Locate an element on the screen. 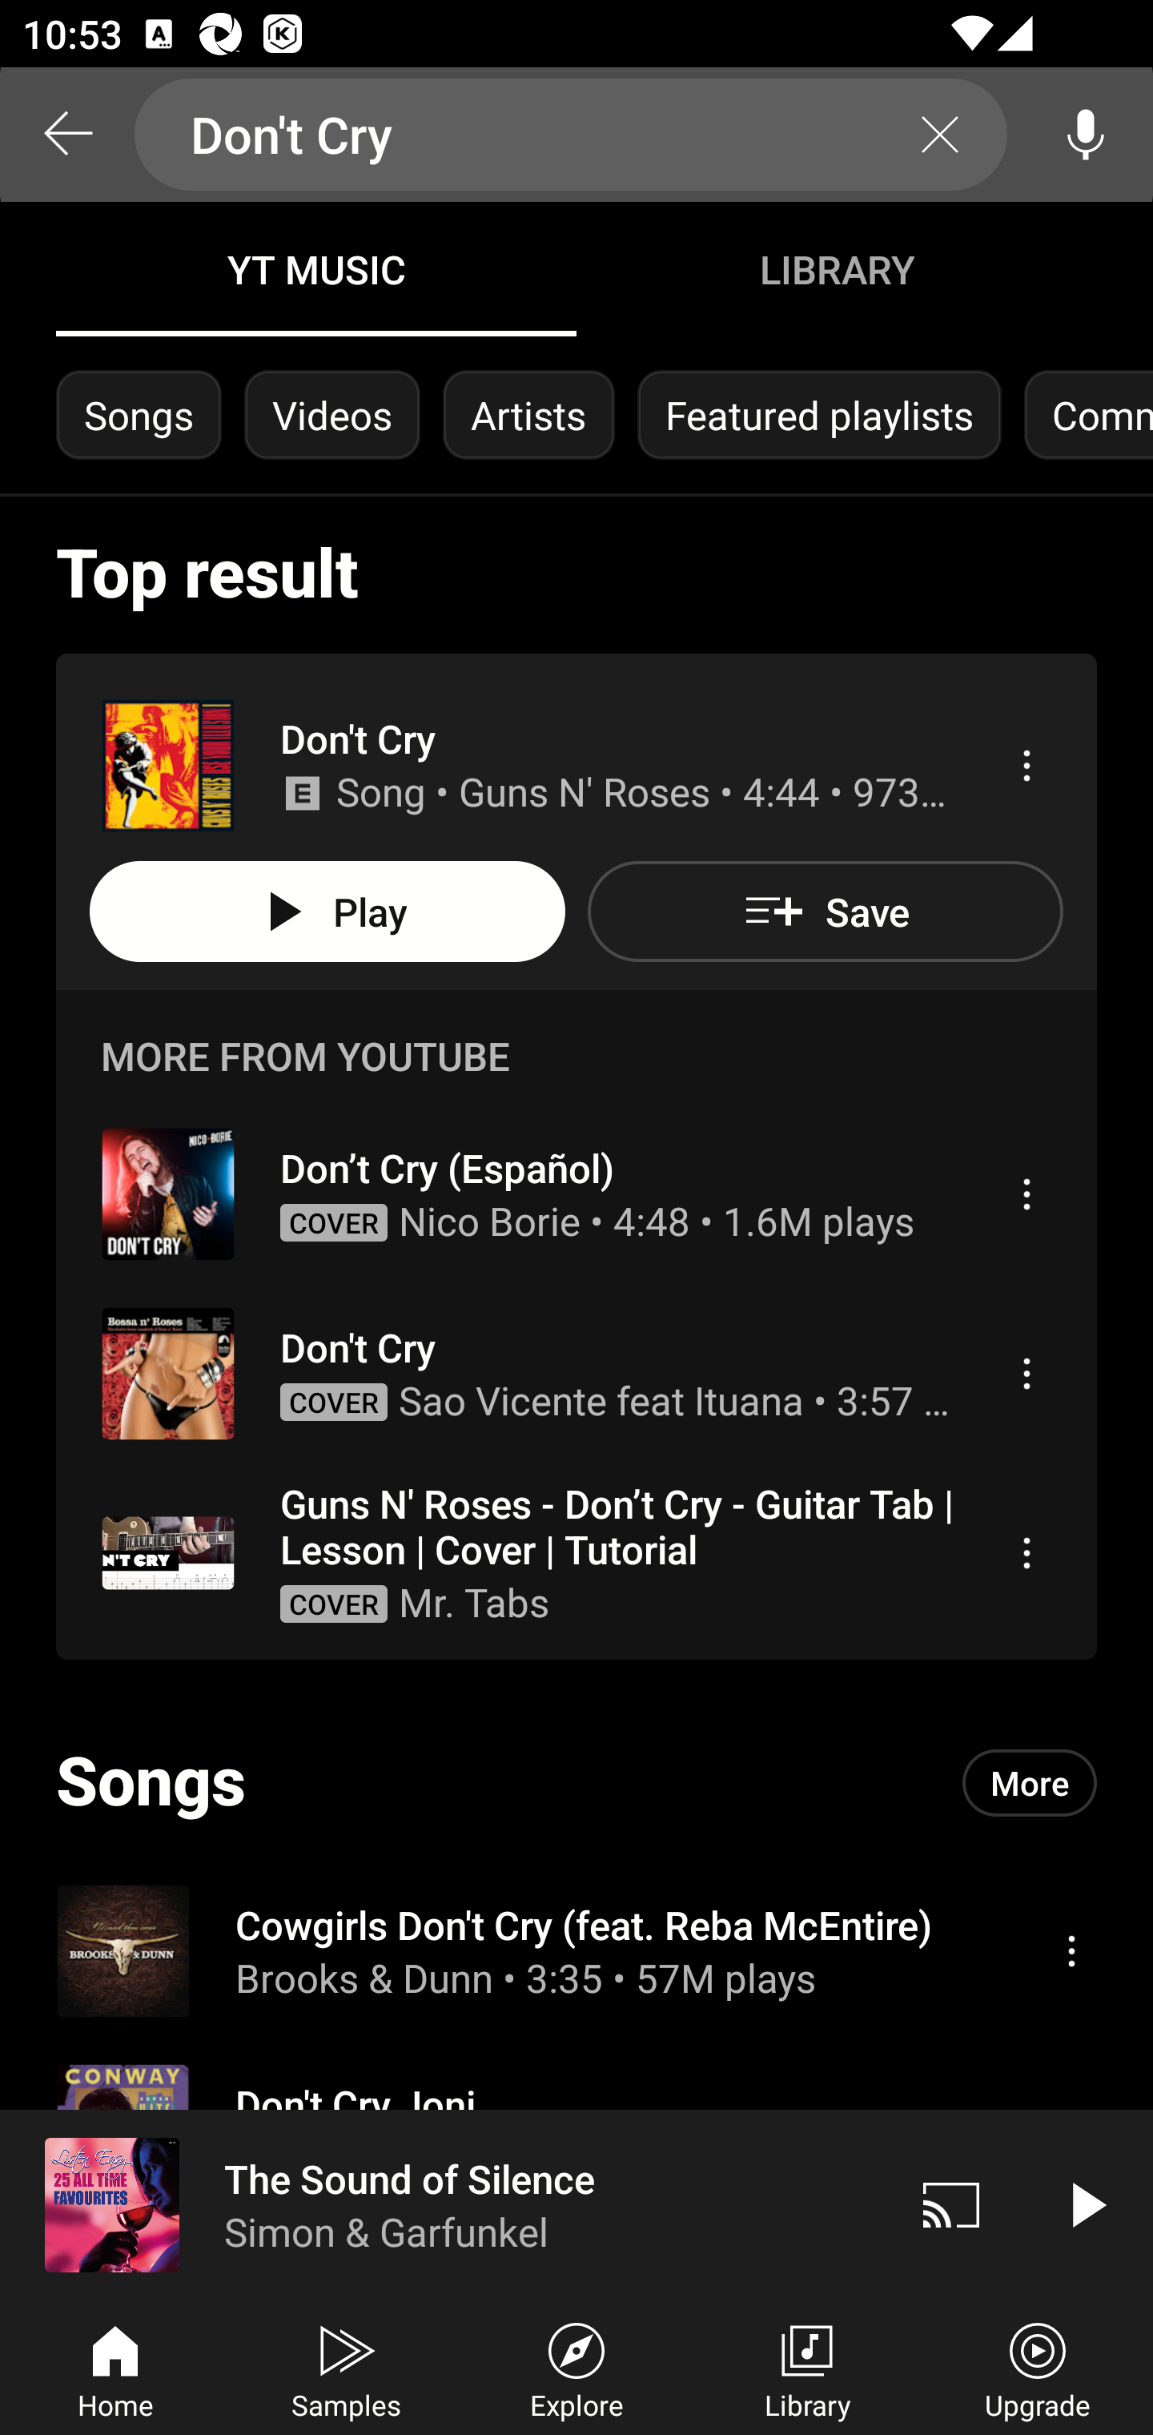 This screenshot has width=1153, height=2435. More is located at coordinates (1030, 1781).